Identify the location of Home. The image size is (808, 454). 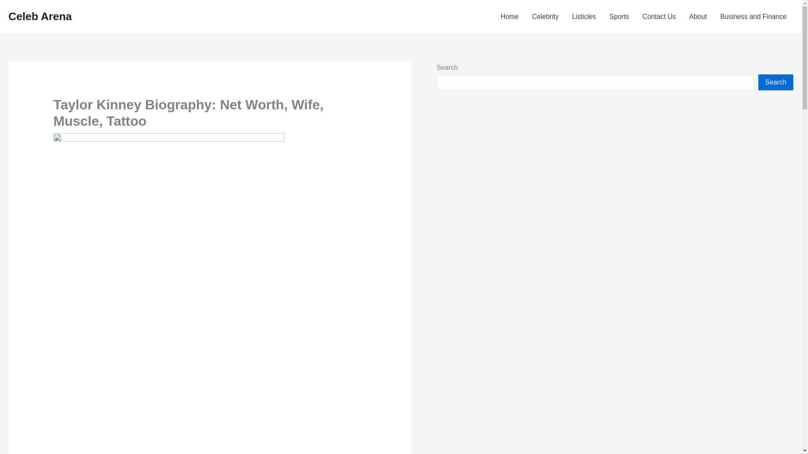
(510, 17).